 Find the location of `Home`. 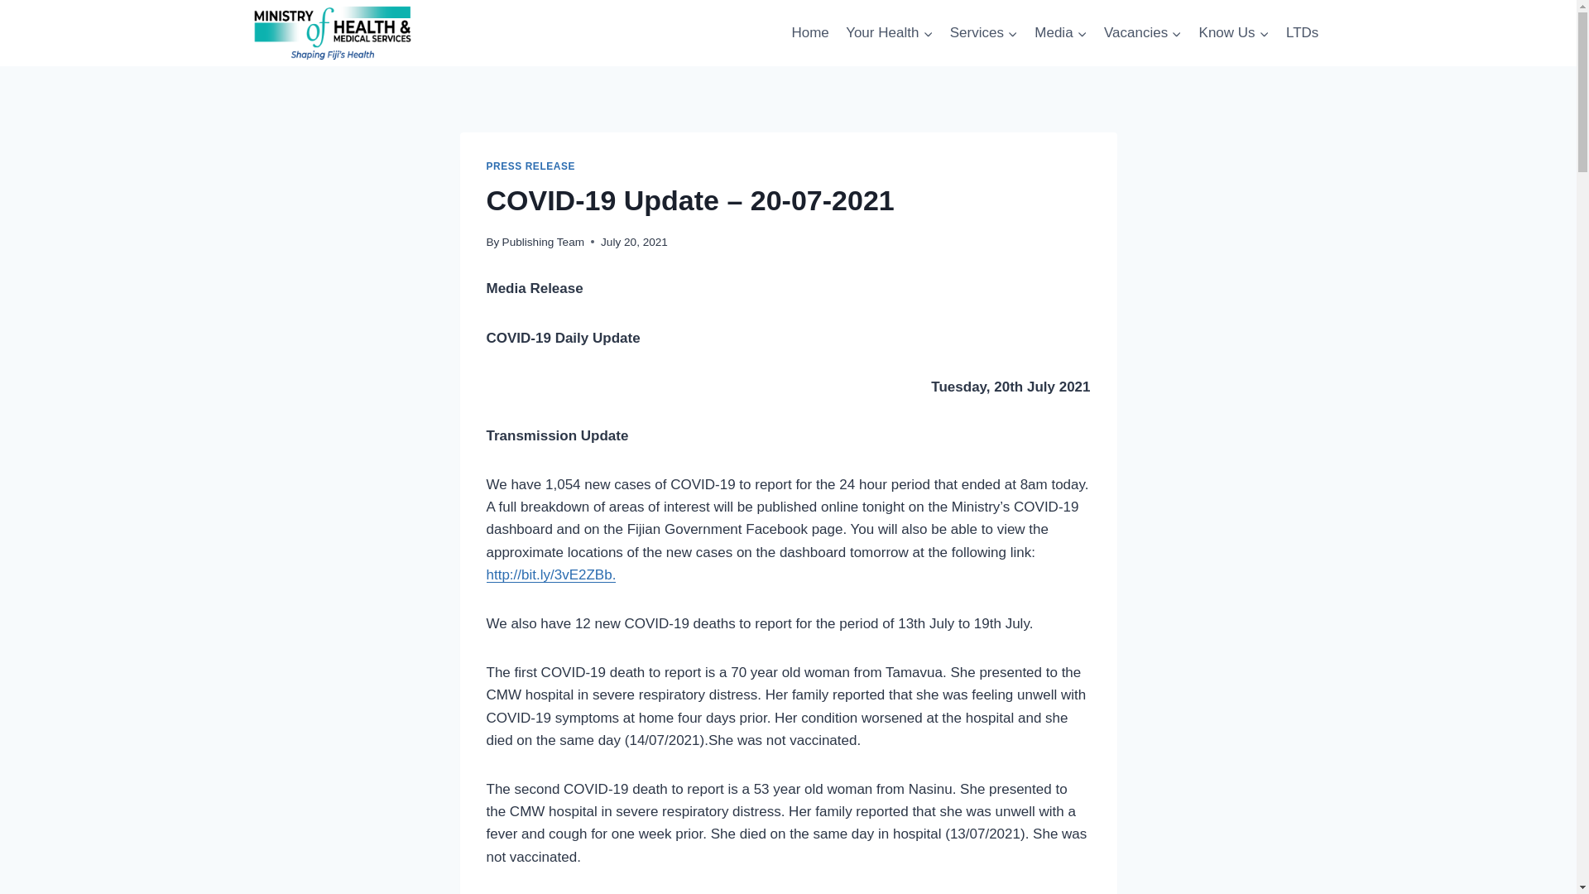

Home is located at coordinates (809, 33).